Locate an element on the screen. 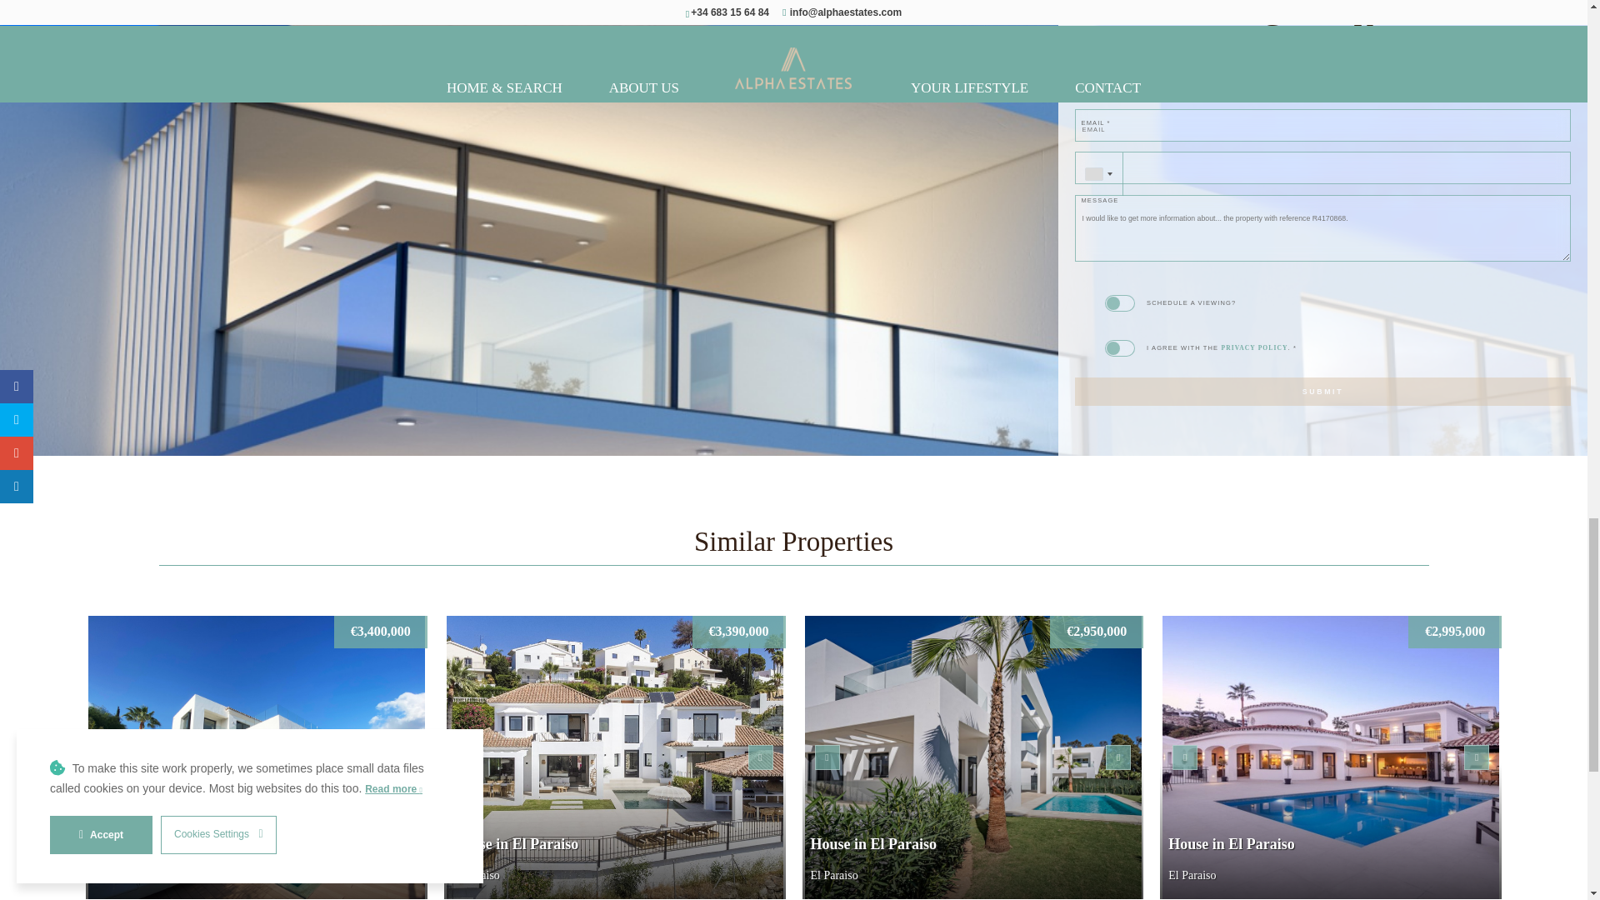 The height and width of the screenshot is (900, 1600). PRIVACY POLICY is located at coordinates (1253, 347).